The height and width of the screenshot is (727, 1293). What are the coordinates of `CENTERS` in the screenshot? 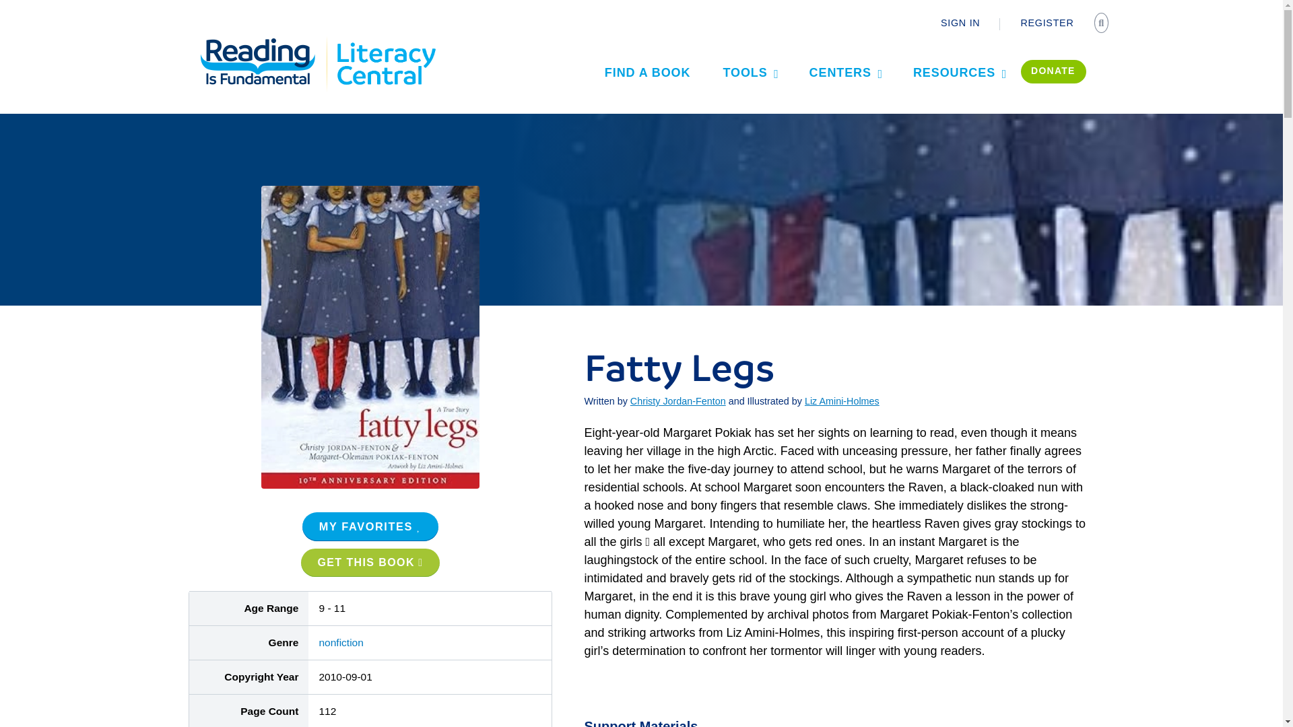 It's located at (845, 72).